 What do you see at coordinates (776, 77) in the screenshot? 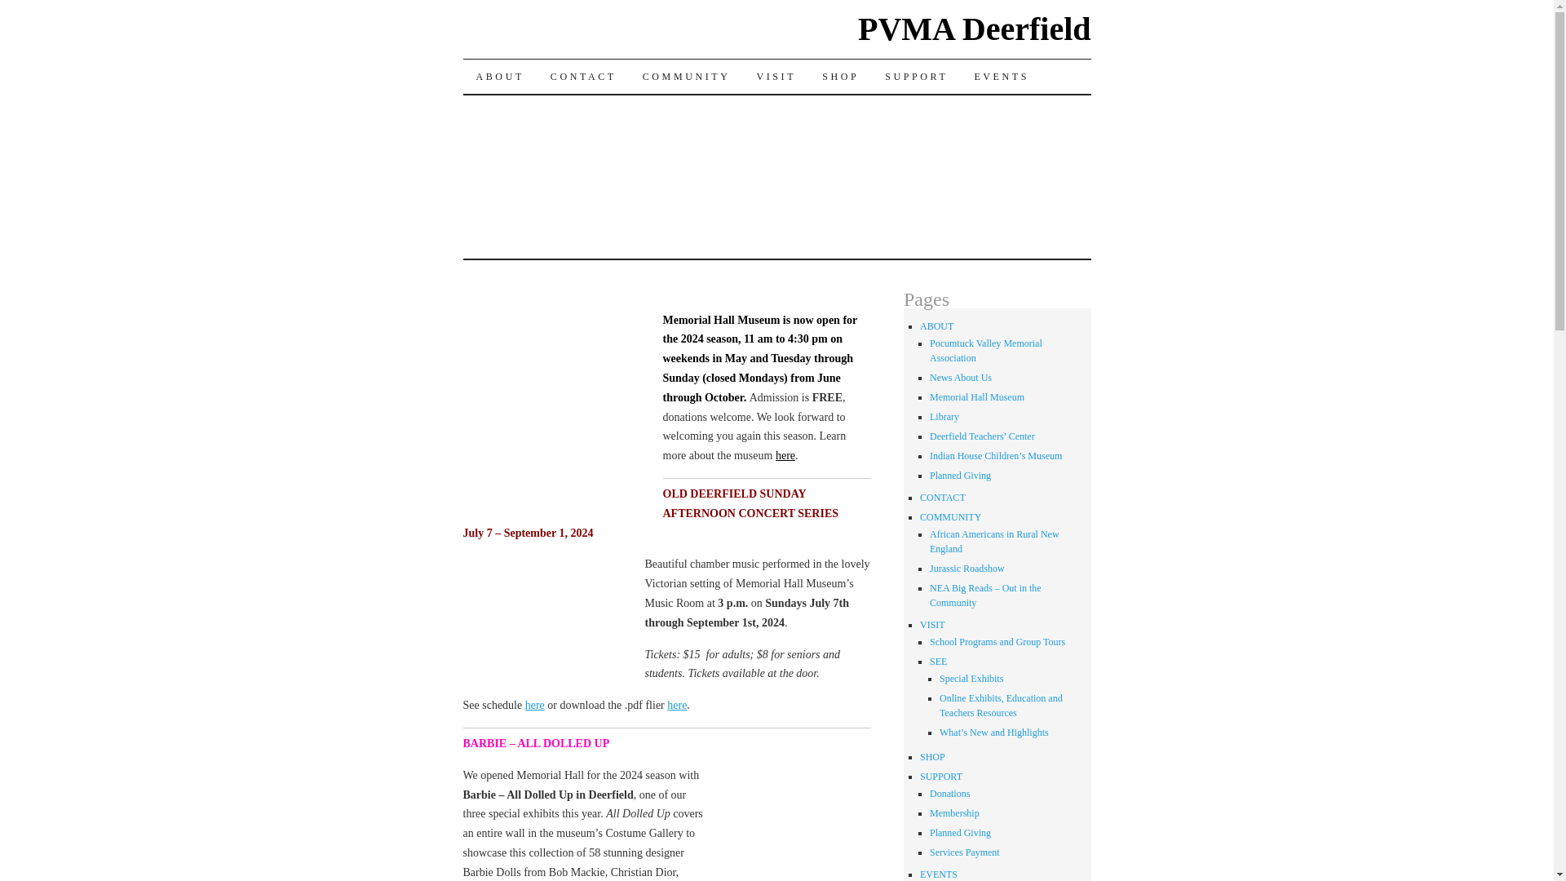
I see `VISIT` at bounding box center [776, 77].